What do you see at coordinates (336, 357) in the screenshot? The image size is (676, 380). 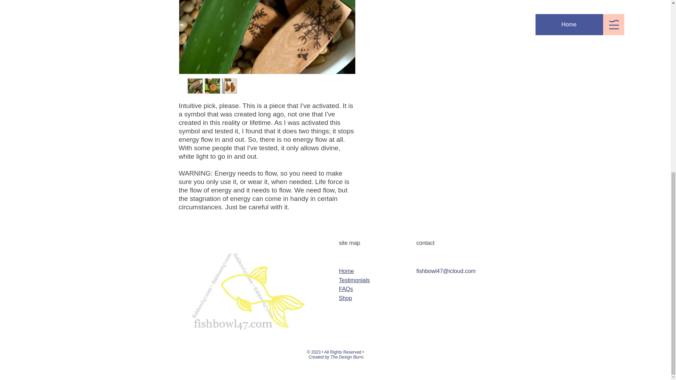 I see `Created by The Design Burro` at bounding box center [336, 357].